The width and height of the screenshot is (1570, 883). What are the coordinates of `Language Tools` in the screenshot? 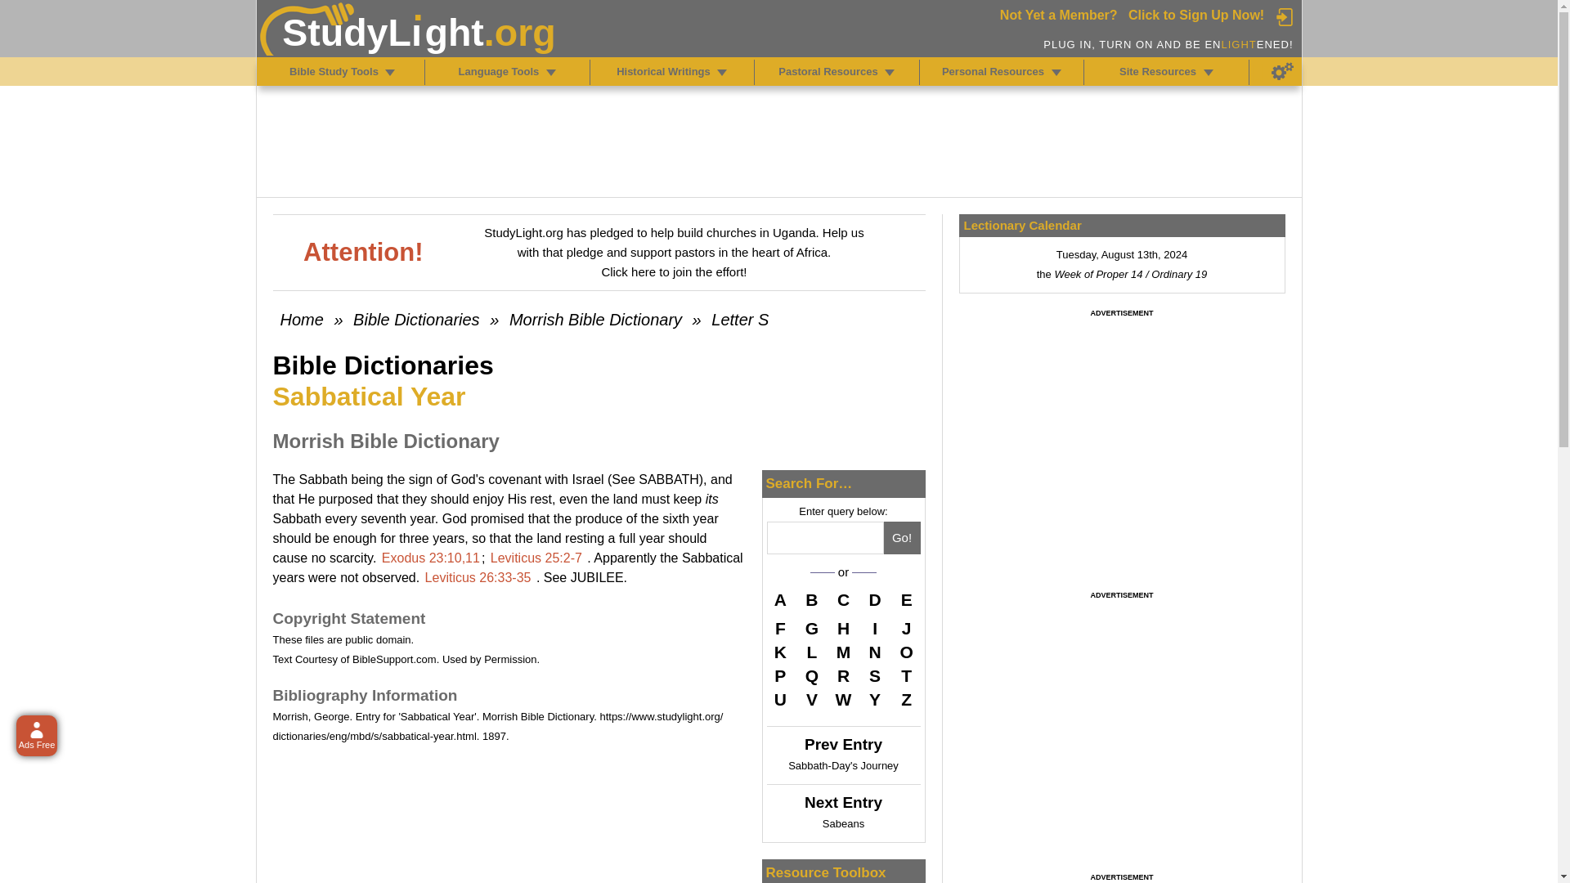 It's located at (551, 72).